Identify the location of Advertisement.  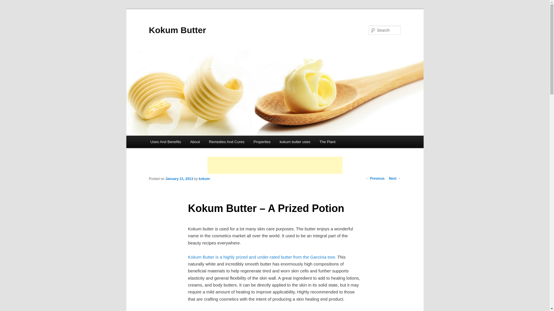
(275, 165).